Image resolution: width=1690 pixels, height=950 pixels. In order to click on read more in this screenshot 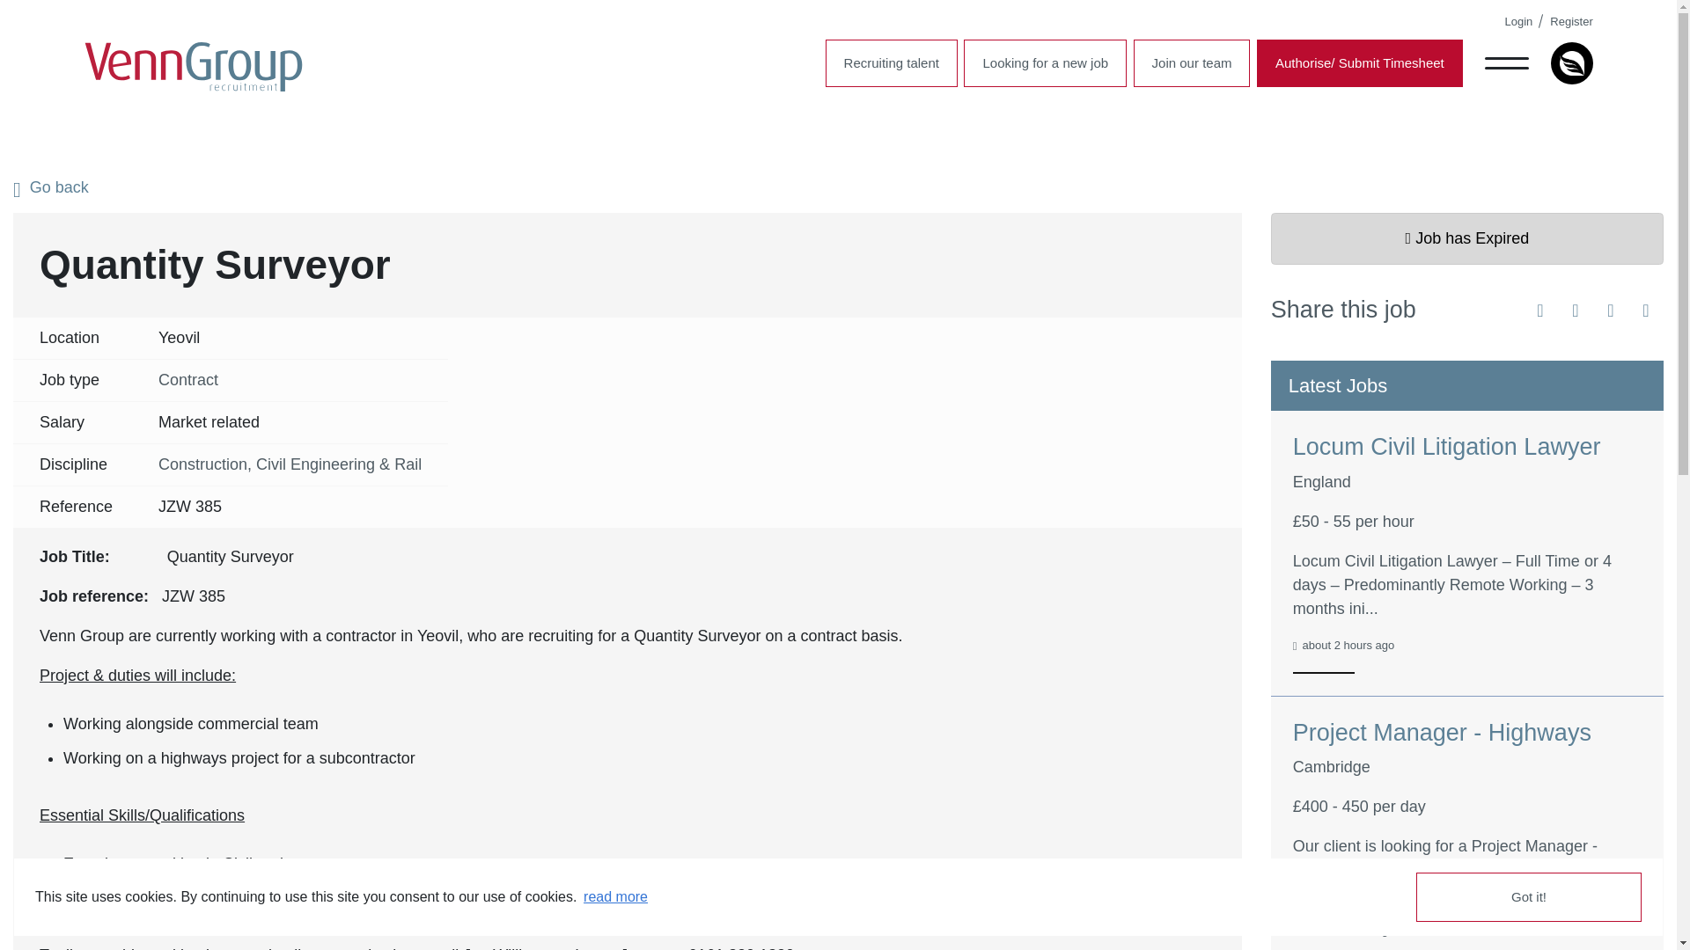, I will do `click(616, 897)`.